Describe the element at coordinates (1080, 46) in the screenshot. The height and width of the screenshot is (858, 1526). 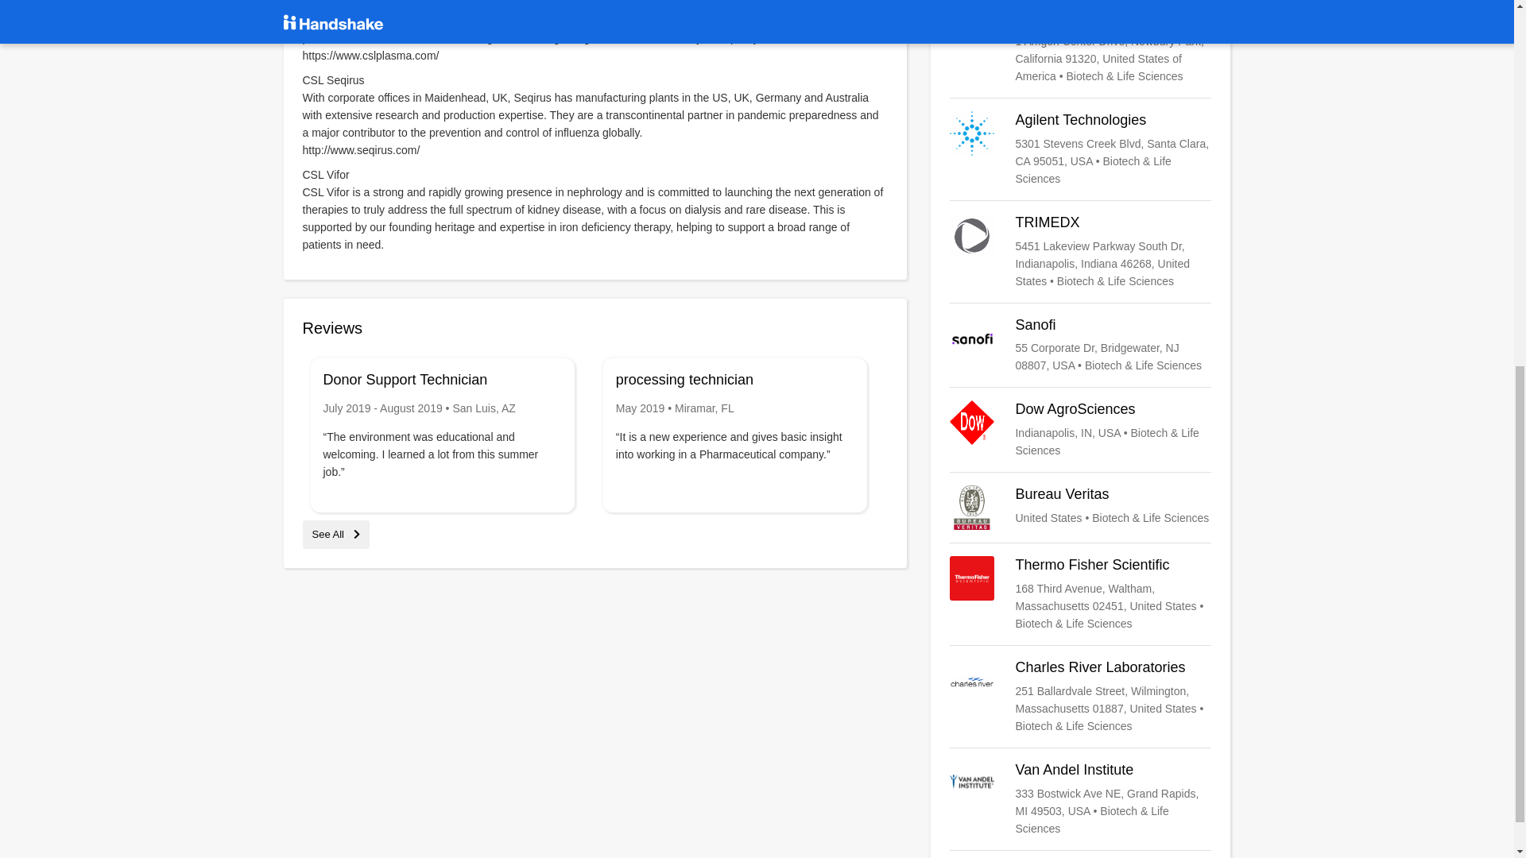
I see `Amgen` at that location.